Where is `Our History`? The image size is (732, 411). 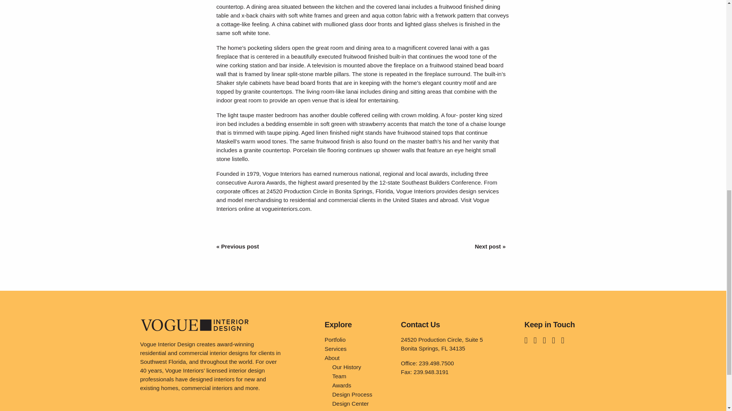
Our History is located at coordinates (361, 367).